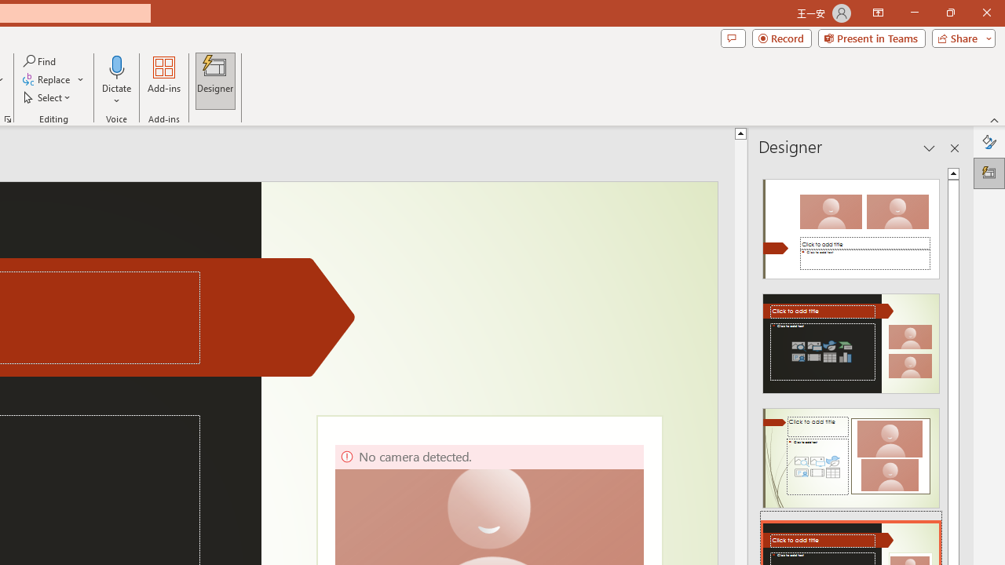 This screenshot has width=1005, height=565. What do you see at coordinates (48, 97) in the screenshot?
I see `Select` at bounding box center [48, 97].